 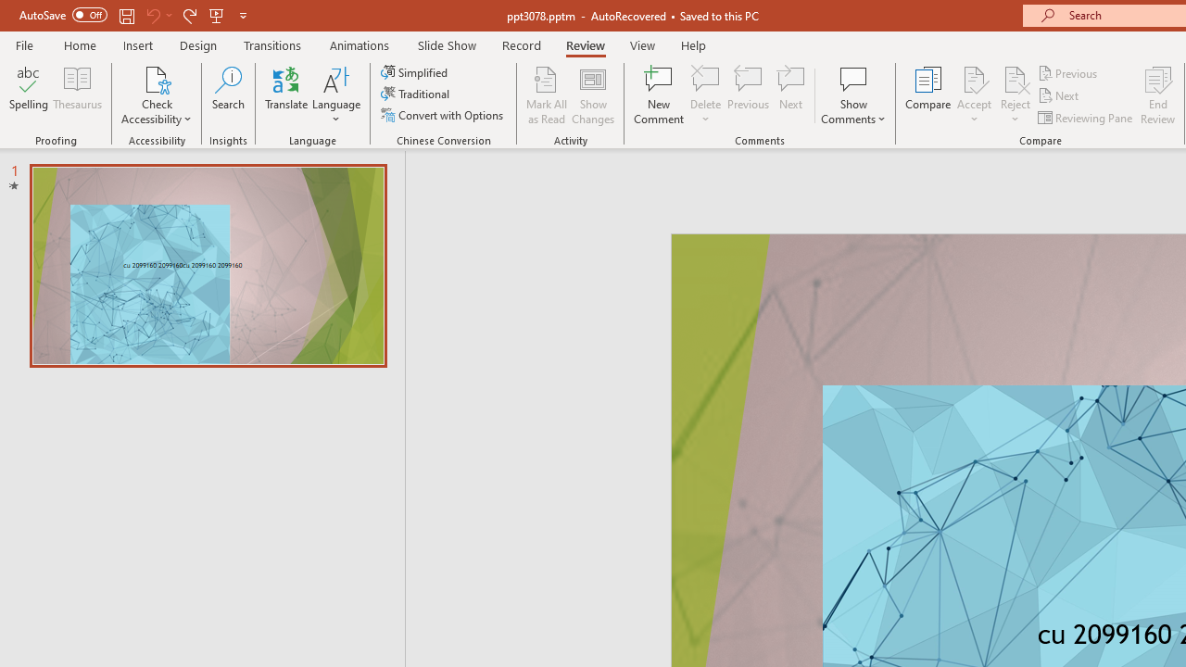 What do you see at coordinates (416, 72) in the screenshot?
I see `Simplified` at bounding box center [416, 72].